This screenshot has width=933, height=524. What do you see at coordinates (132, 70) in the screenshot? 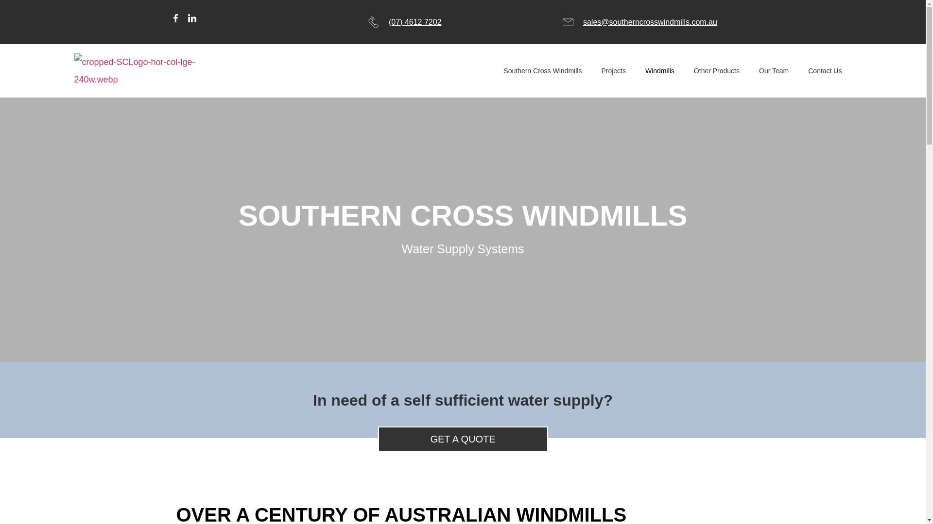
I see `cropped-SCLogo-hor-col-lge-240w.webp` at bounding box center [132, 70].